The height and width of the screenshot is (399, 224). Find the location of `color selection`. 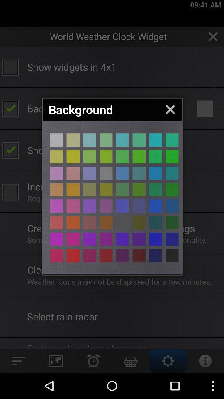

color selection is located at coordinates (172, 223).